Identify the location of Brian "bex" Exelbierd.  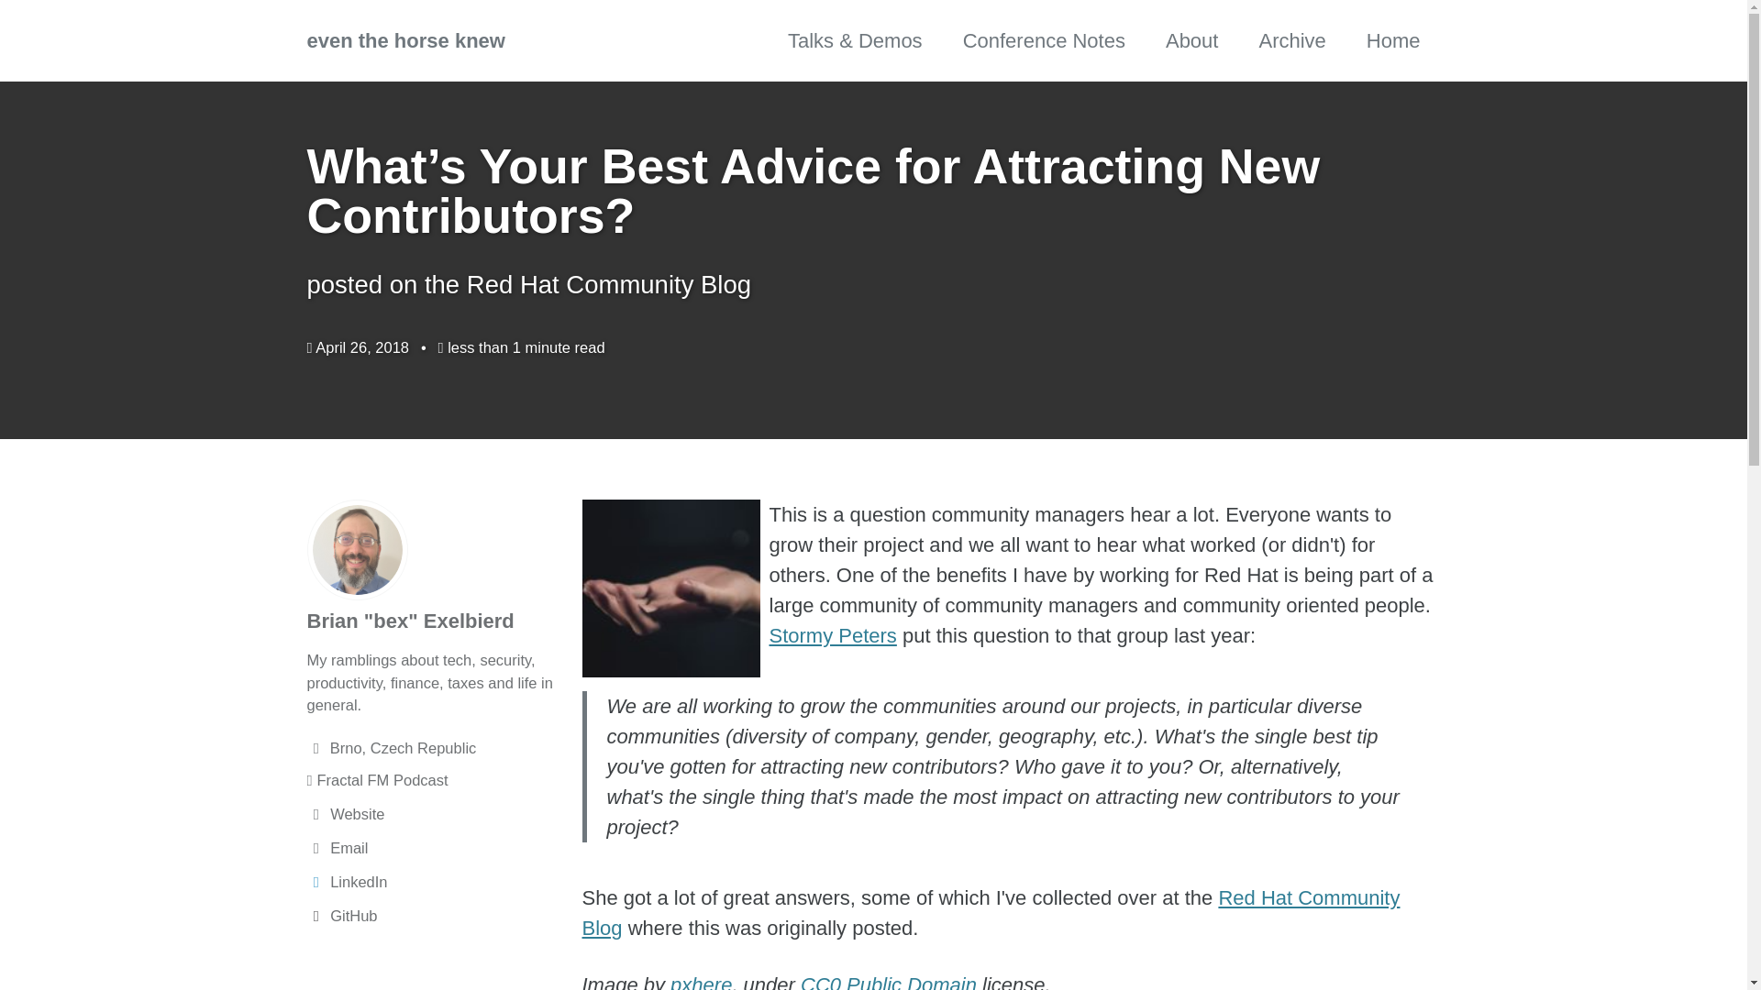
(410, 621).